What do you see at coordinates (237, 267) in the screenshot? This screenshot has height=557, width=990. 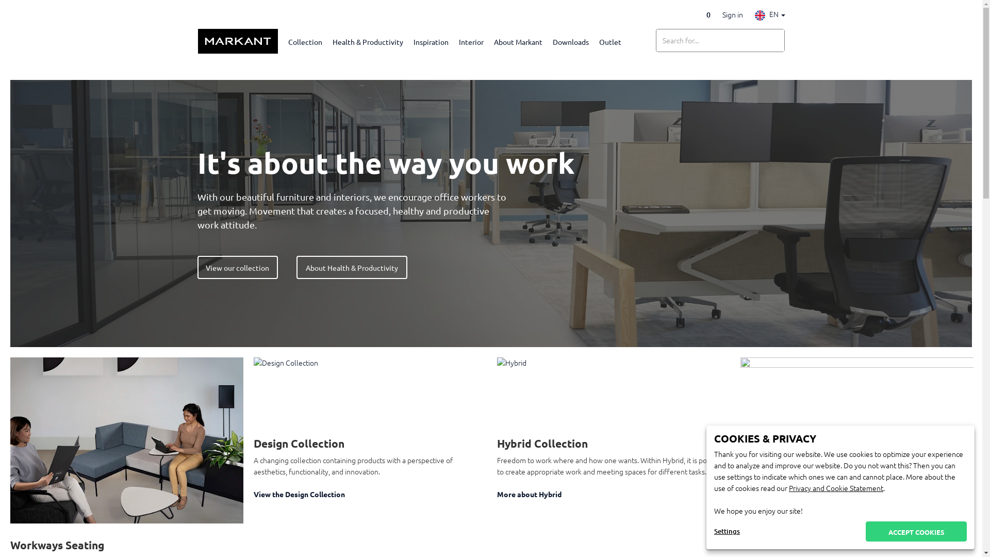 I see `View our collection` at bounding box center [237, 267].